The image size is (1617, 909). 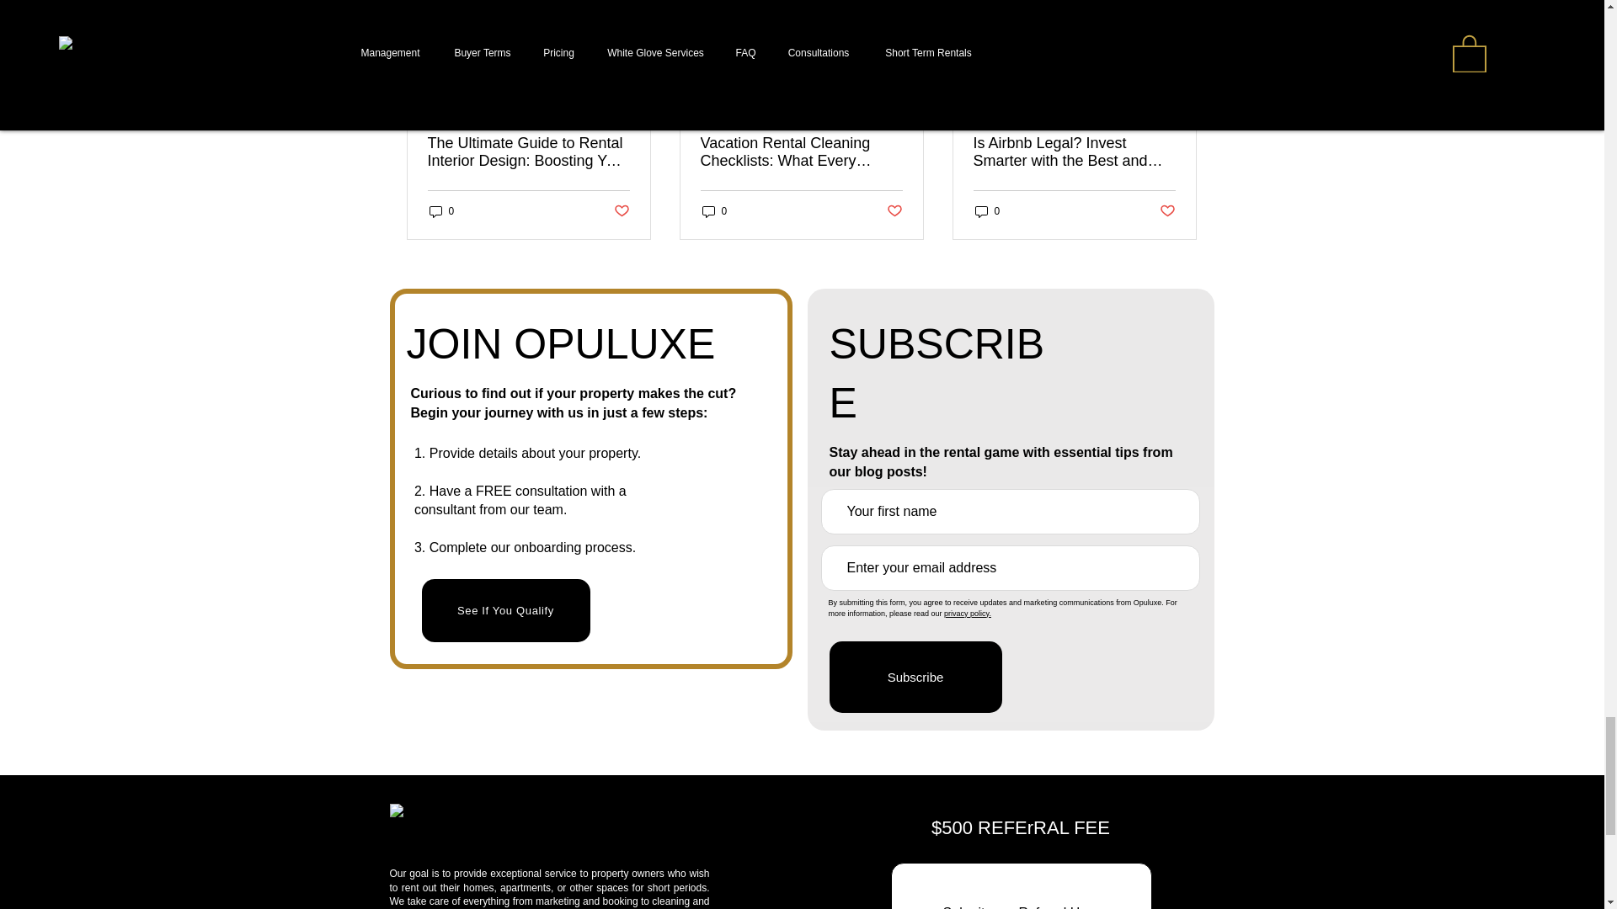 What do you see at coordinates (1167, 211) in the screenshot?
I see `Post not marked as liked` at bounding box center [1167, 211].